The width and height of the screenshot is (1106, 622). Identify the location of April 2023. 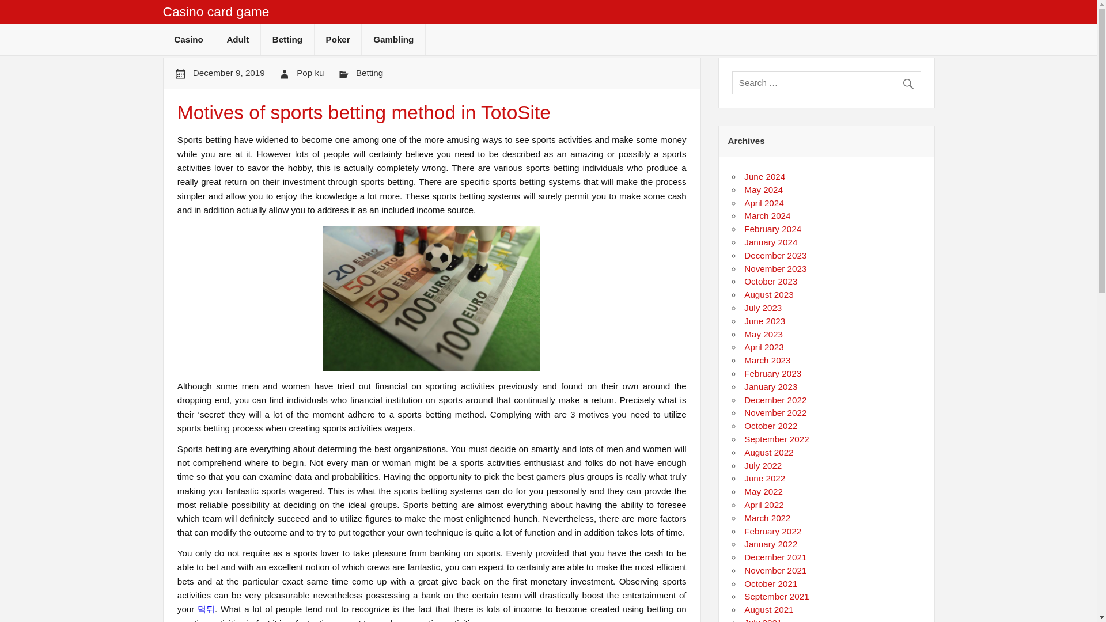
(764, 347).